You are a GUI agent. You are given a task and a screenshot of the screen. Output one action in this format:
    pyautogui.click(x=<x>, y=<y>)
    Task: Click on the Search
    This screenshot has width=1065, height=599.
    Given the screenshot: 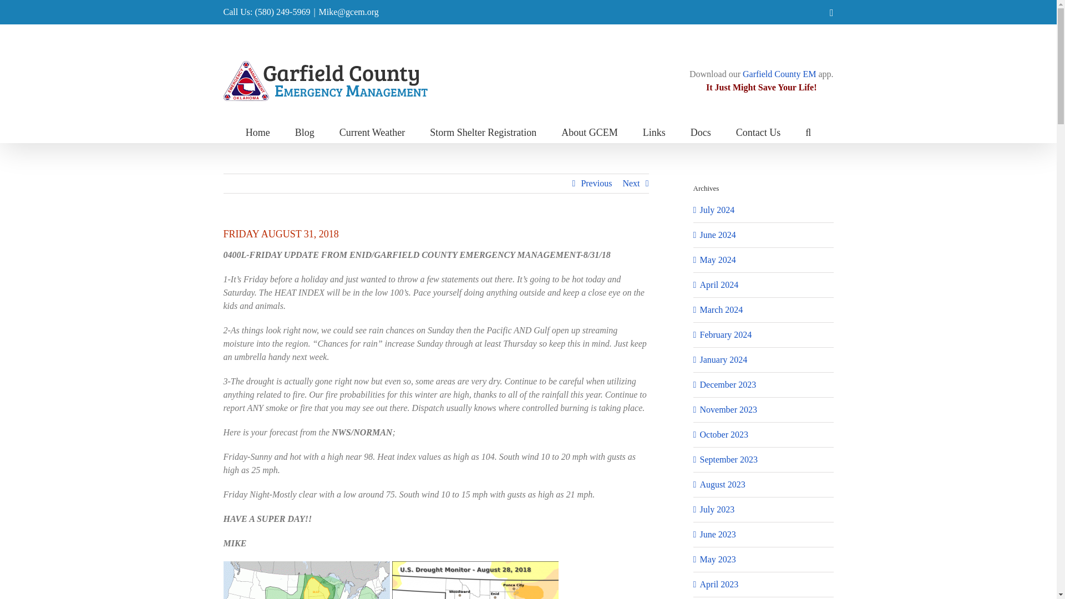 What is the action you would take?
    pyautogui.click(x=808, y=131)
    